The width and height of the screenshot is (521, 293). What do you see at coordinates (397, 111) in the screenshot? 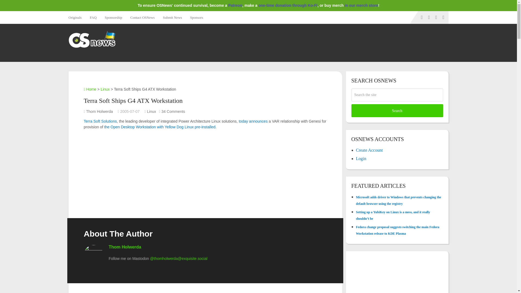
I see `Search` at bounding box center [397, 111].